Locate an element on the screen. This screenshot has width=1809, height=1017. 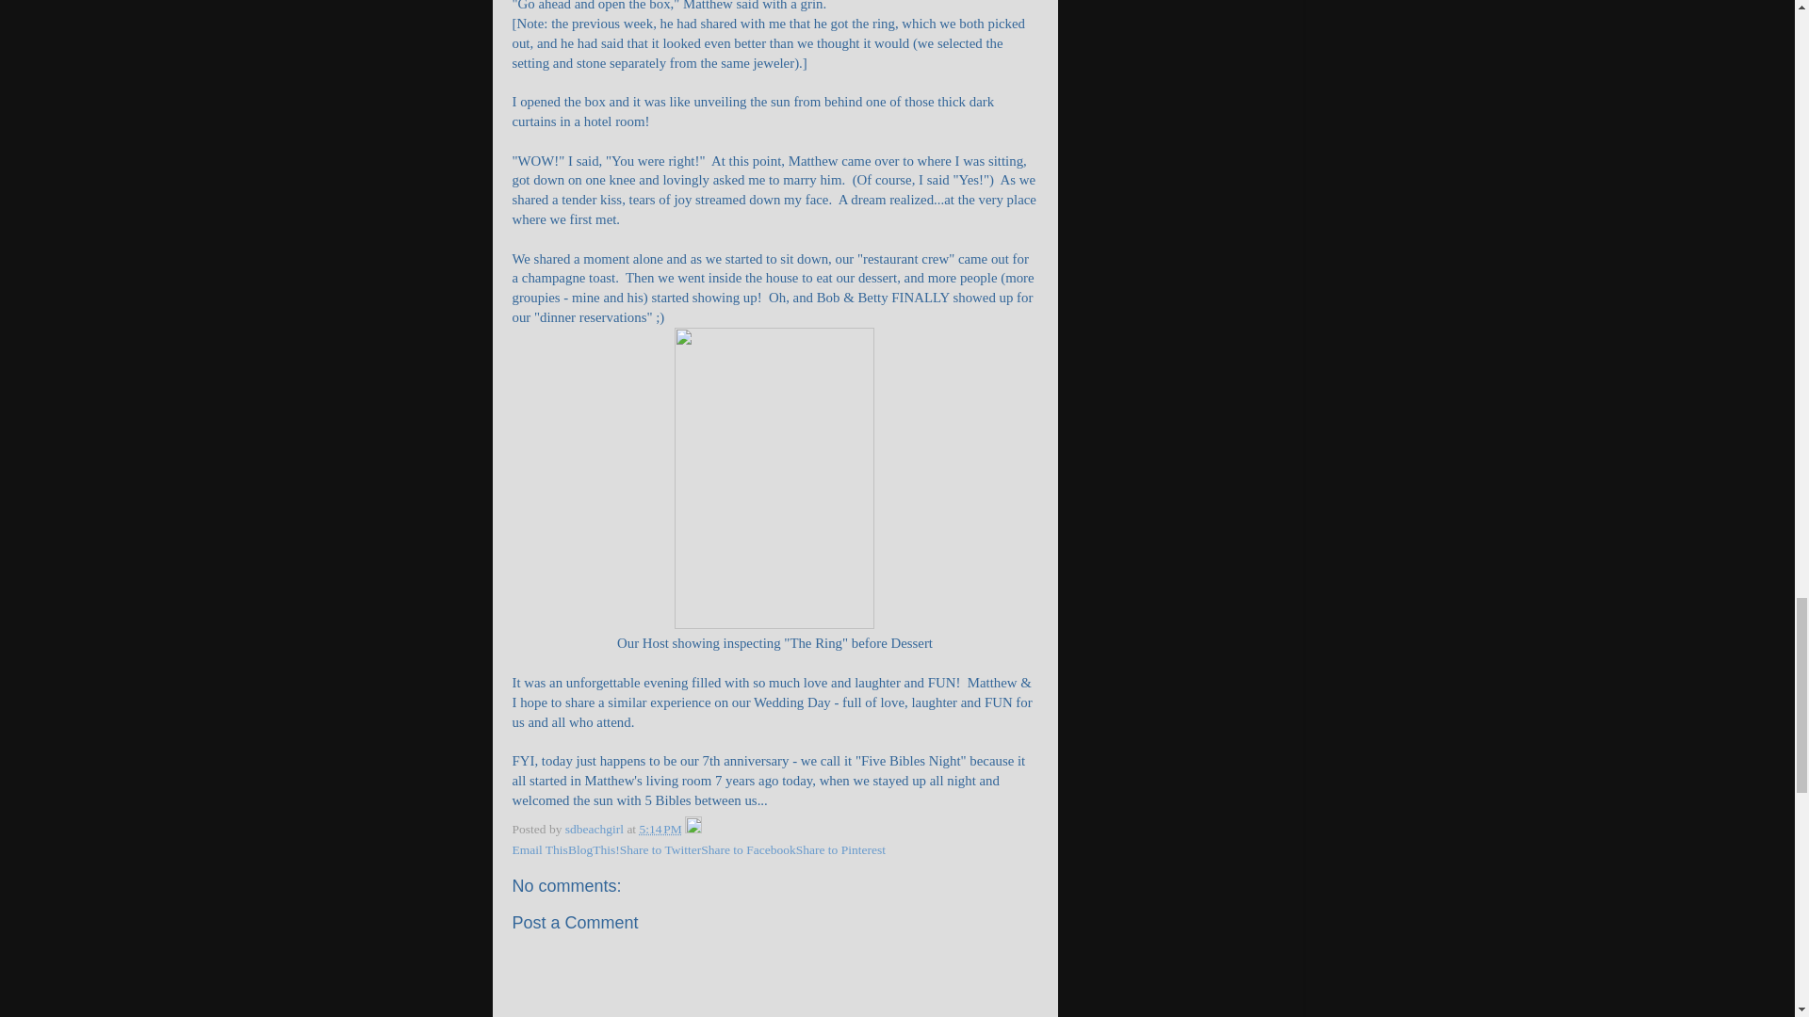
Email This is located at coordinates (539, 849).